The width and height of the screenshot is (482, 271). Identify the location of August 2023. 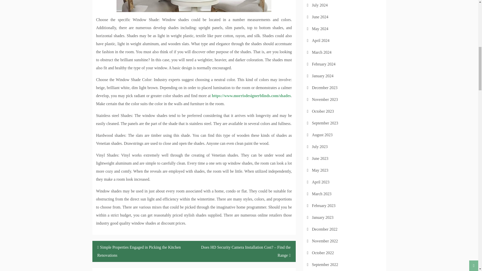
(322, 135).